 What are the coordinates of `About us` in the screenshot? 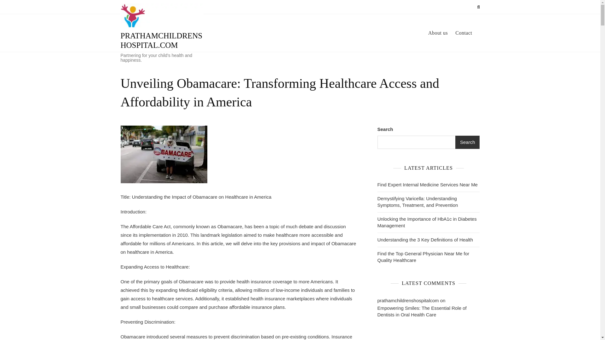 It's located at (442, 33).